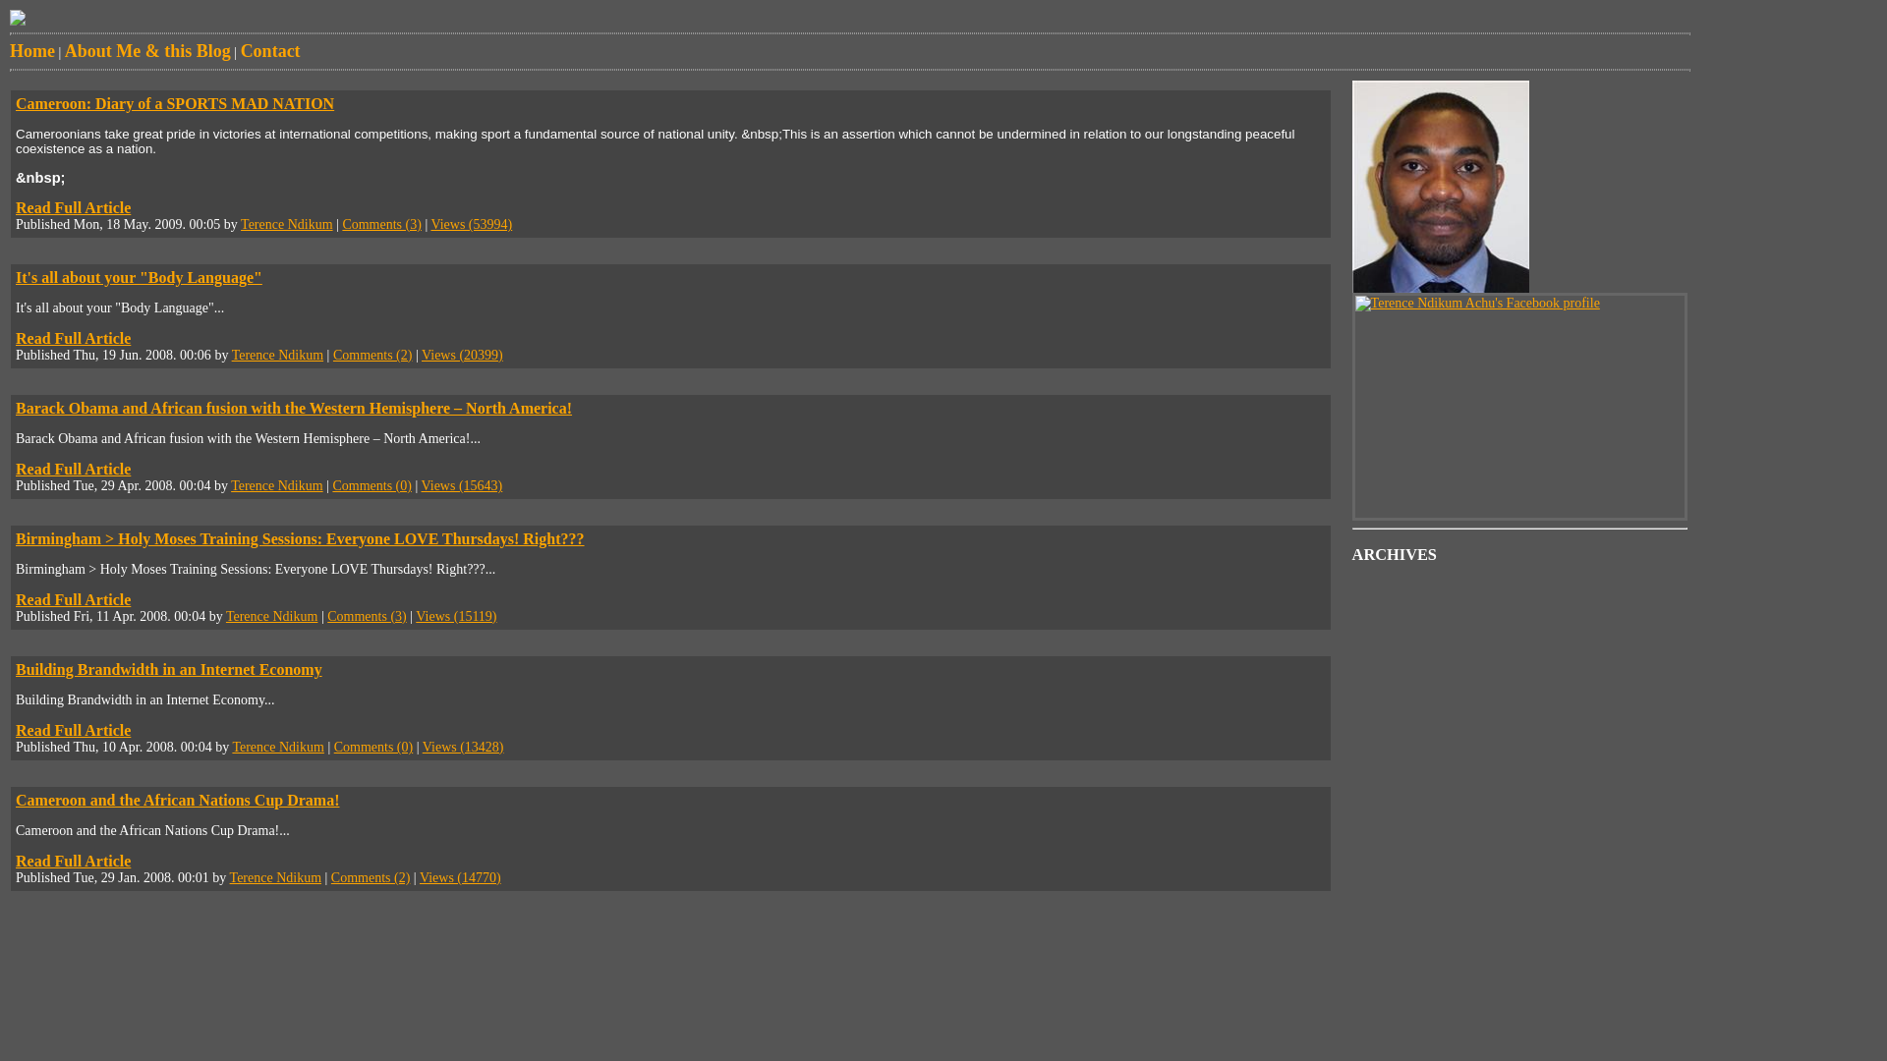 This screenshot has width=1887, height=1061. What do you see at coordinates (373, 356) in the screenshot?
I see `Comments (2)` at bounding box center [373, 356].